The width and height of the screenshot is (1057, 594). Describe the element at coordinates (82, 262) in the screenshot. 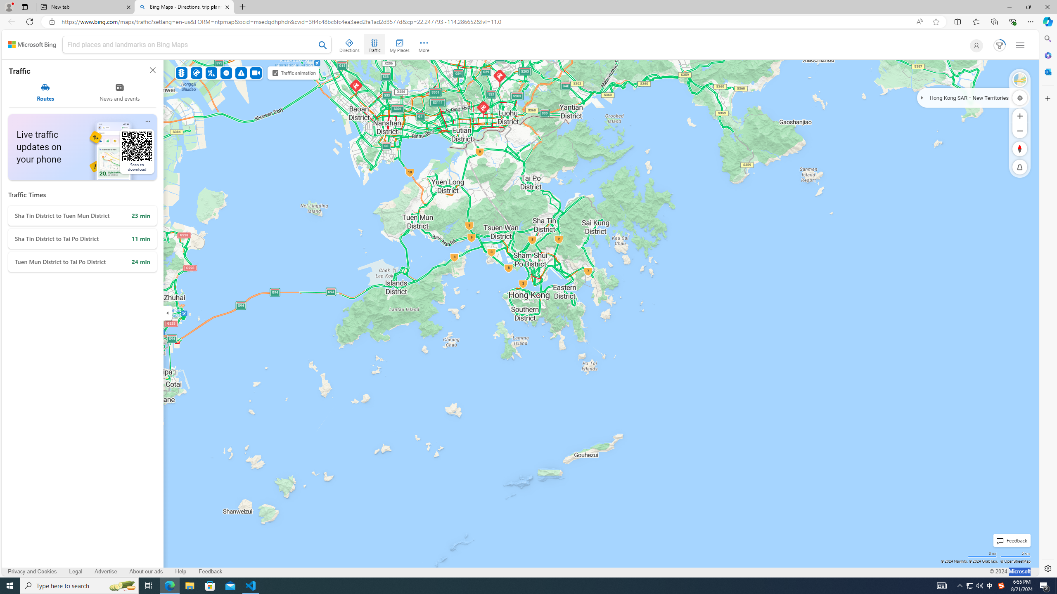

I see `Tuen Mun District to Tai Po District` at that location.